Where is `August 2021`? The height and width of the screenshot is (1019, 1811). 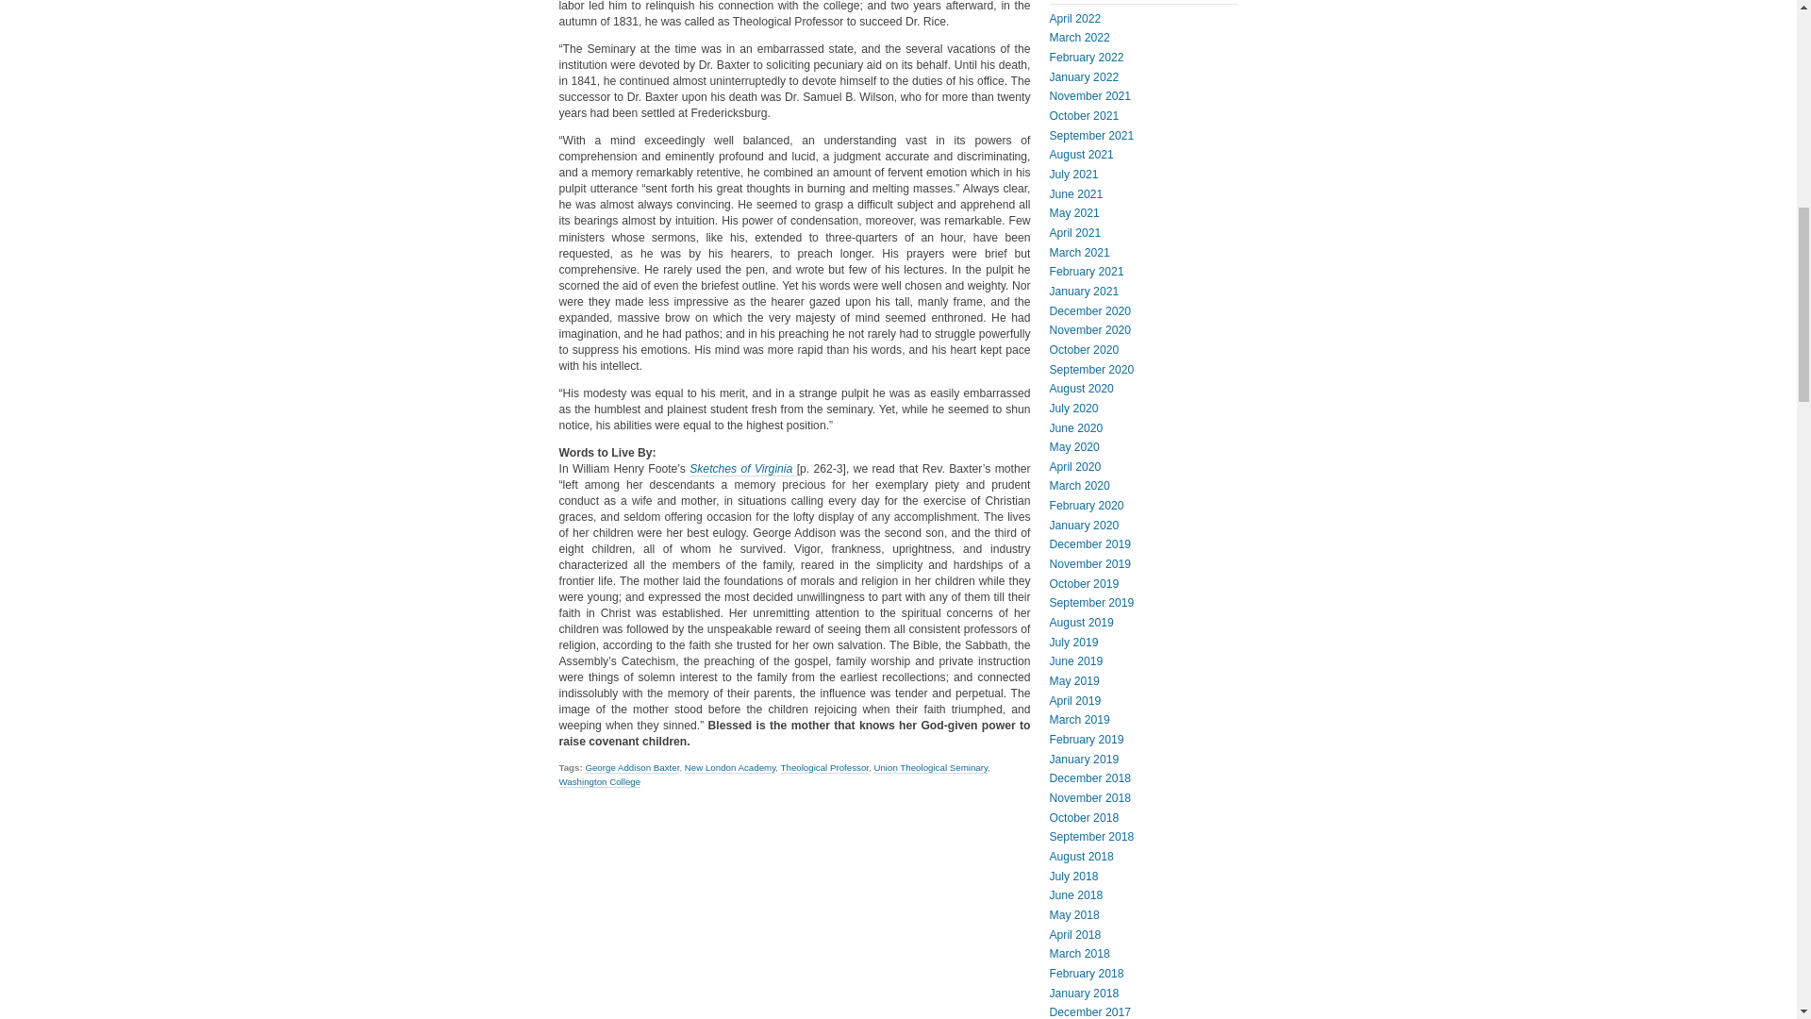 August 2021 is located at coordinates (1081, 154).